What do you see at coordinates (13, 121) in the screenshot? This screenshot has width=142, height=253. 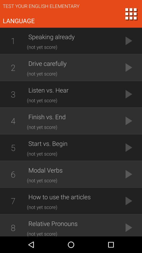 I see `turn on app to the left of the  finish vs. end item` at bounding box center [13, 121].